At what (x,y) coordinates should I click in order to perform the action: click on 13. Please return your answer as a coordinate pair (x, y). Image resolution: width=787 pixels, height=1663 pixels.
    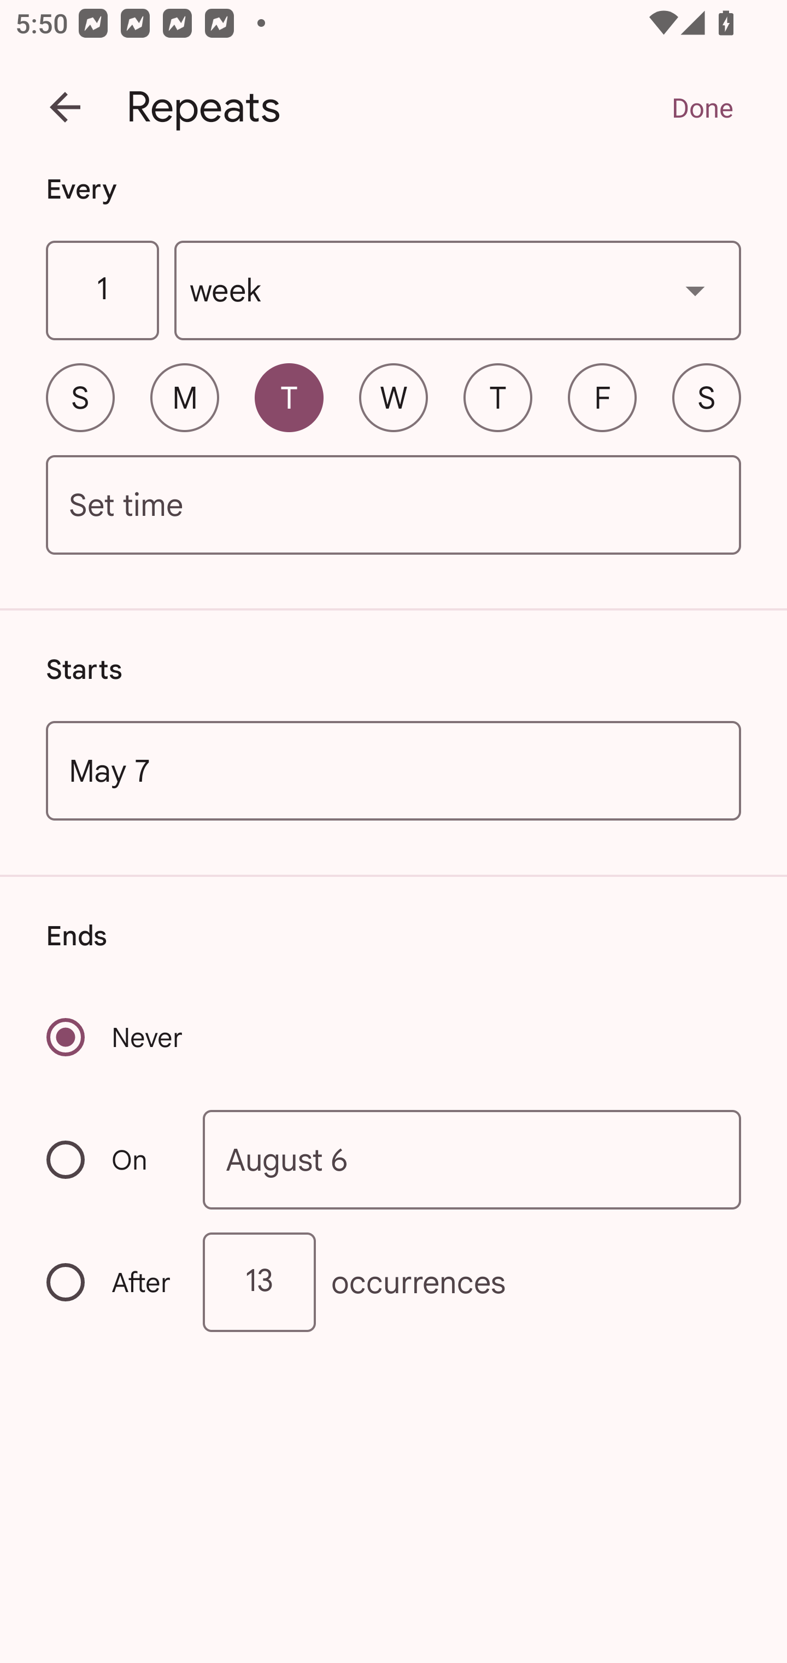
    Looking at the image, I should click on (259, 1282).